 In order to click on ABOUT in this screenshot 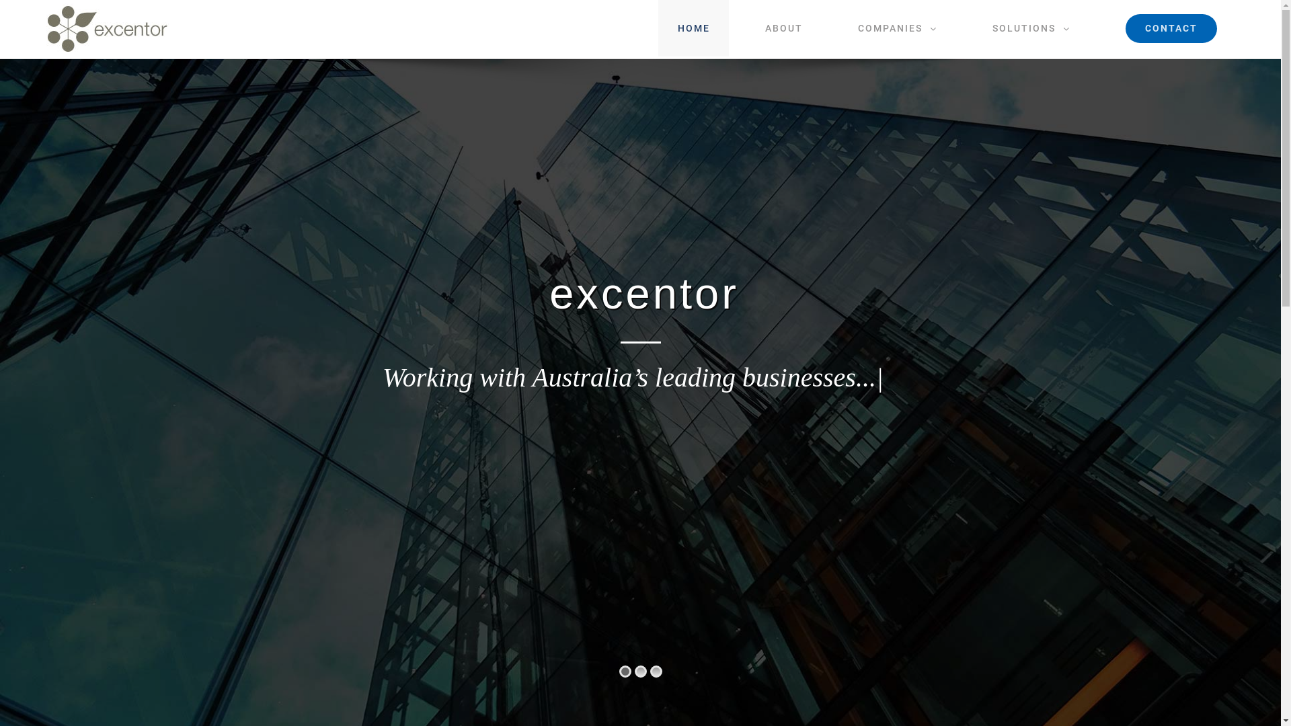, I will do `click(784, 28)`.